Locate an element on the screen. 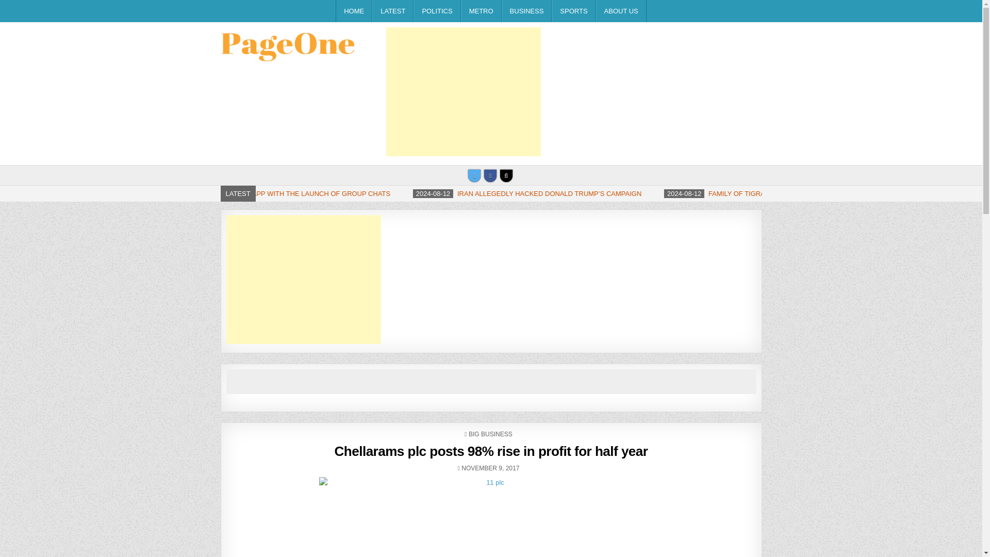  Search is located at coordinates (506, 176).